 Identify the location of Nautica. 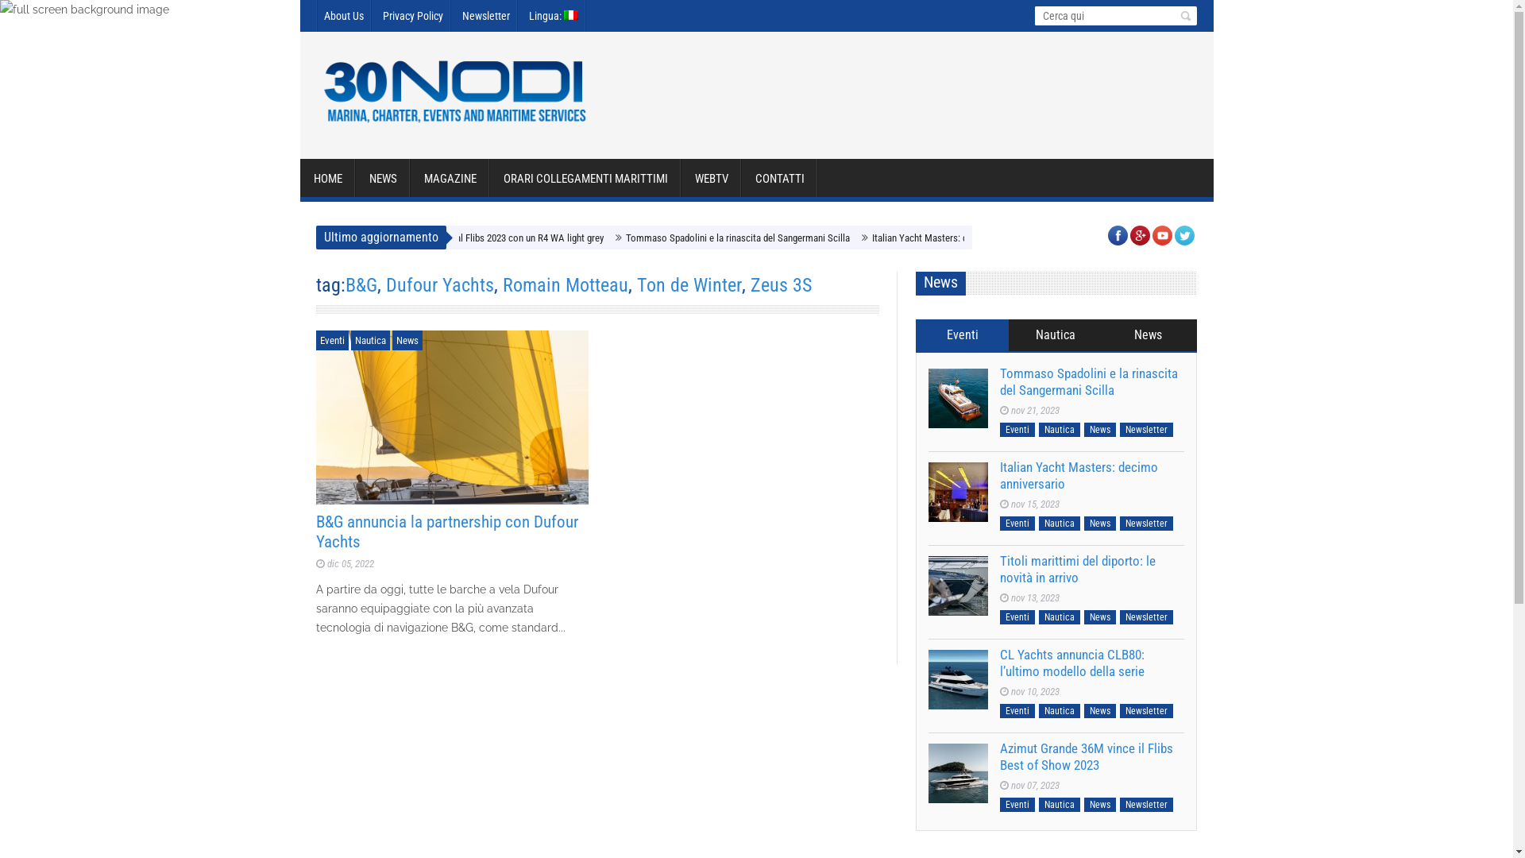
(1060, 711).